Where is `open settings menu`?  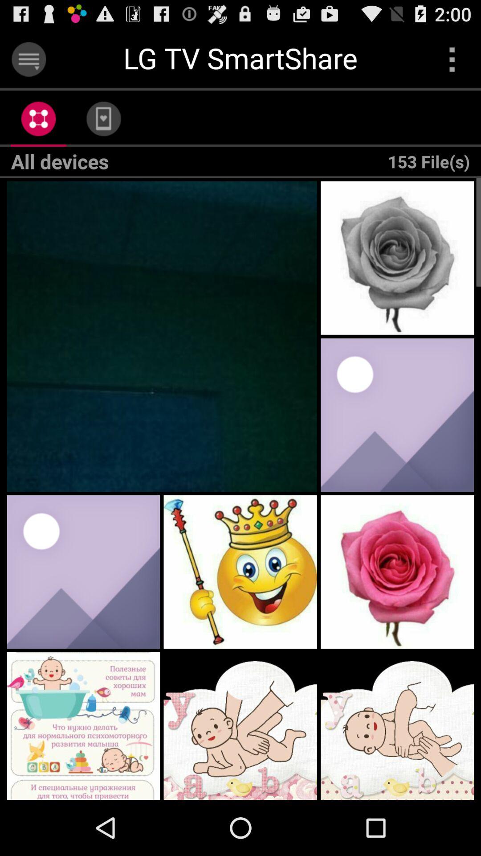 open settings menu is located at coordinates (29, 59).